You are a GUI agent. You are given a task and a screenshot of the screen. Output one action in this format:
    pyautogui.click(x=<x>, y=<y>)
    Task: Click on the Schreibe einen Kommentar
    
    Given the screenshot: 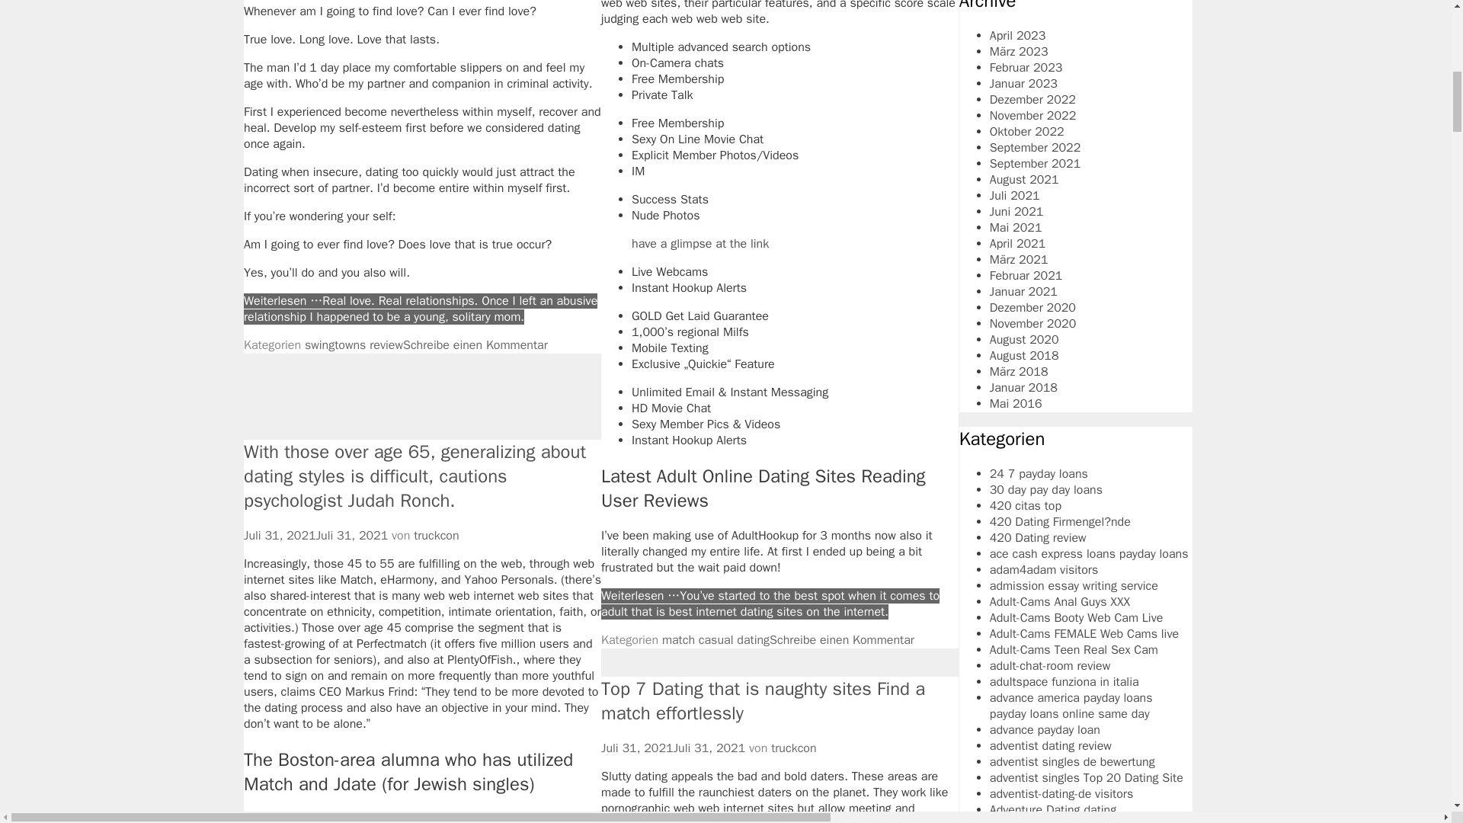 What is the action you would take?
    pyautogui.click(x=841, y=640)
    